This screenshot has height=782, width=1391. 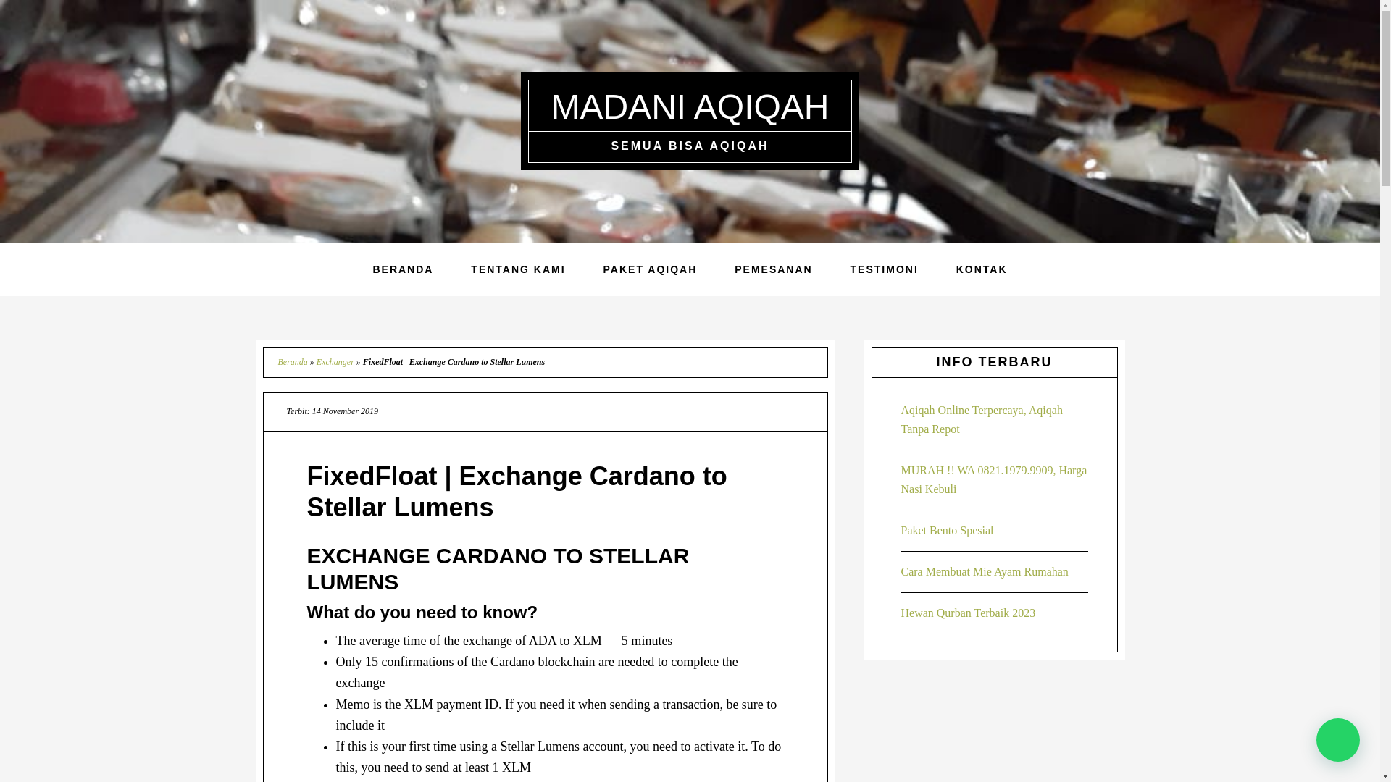 I want to click on MURAH !! WA 0821.1979.9909, Harga Nasi Kebuli, so click(x=994, y=479).